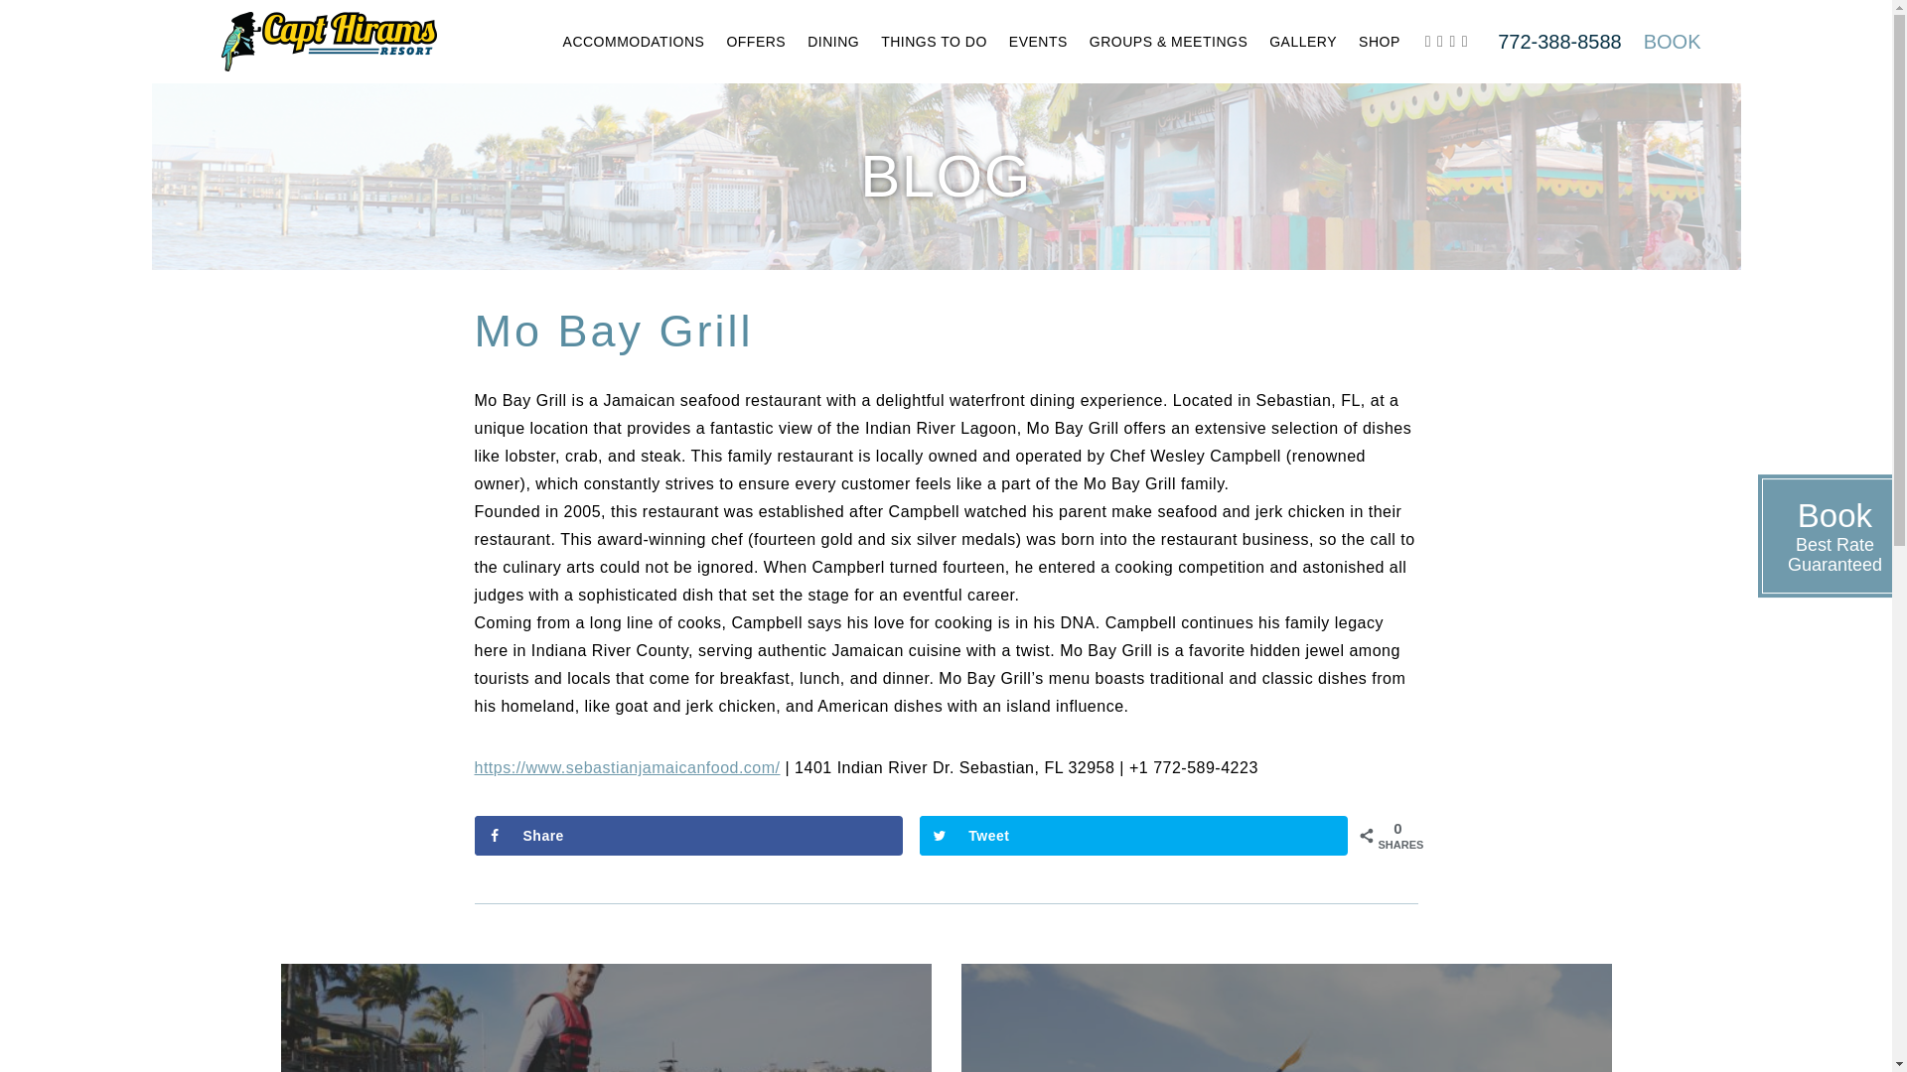 The image size is (1907, 1072). I want to click on SHOP, so click(1379, 42).